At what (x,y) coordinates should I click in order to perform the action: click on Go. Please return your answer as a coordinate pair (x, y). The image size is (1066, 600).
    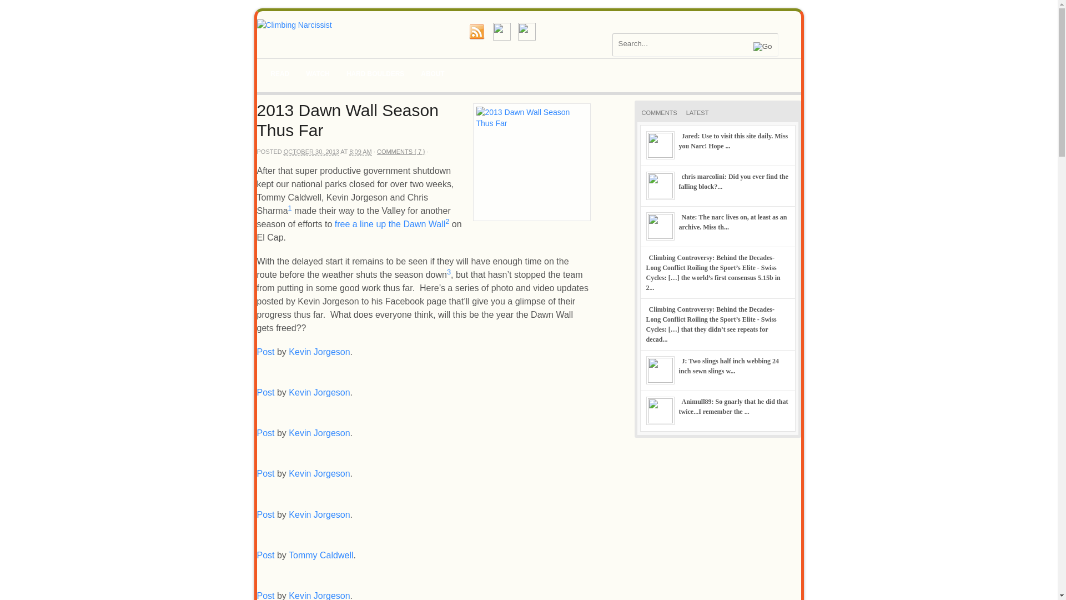
    Looking at the image, I should click on (763, 46).